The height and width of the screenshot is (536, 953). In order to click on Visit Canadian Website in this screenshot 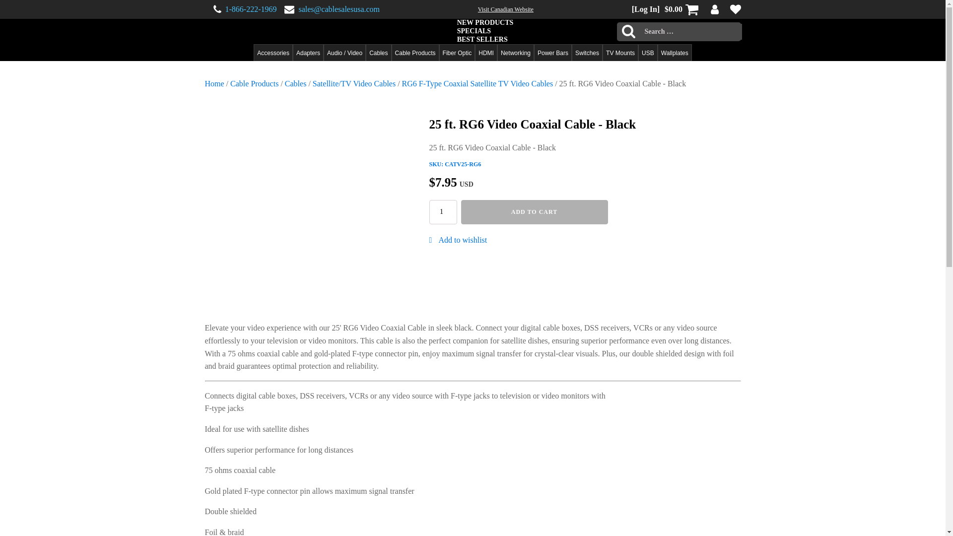, I will do `click(506, 9)`.